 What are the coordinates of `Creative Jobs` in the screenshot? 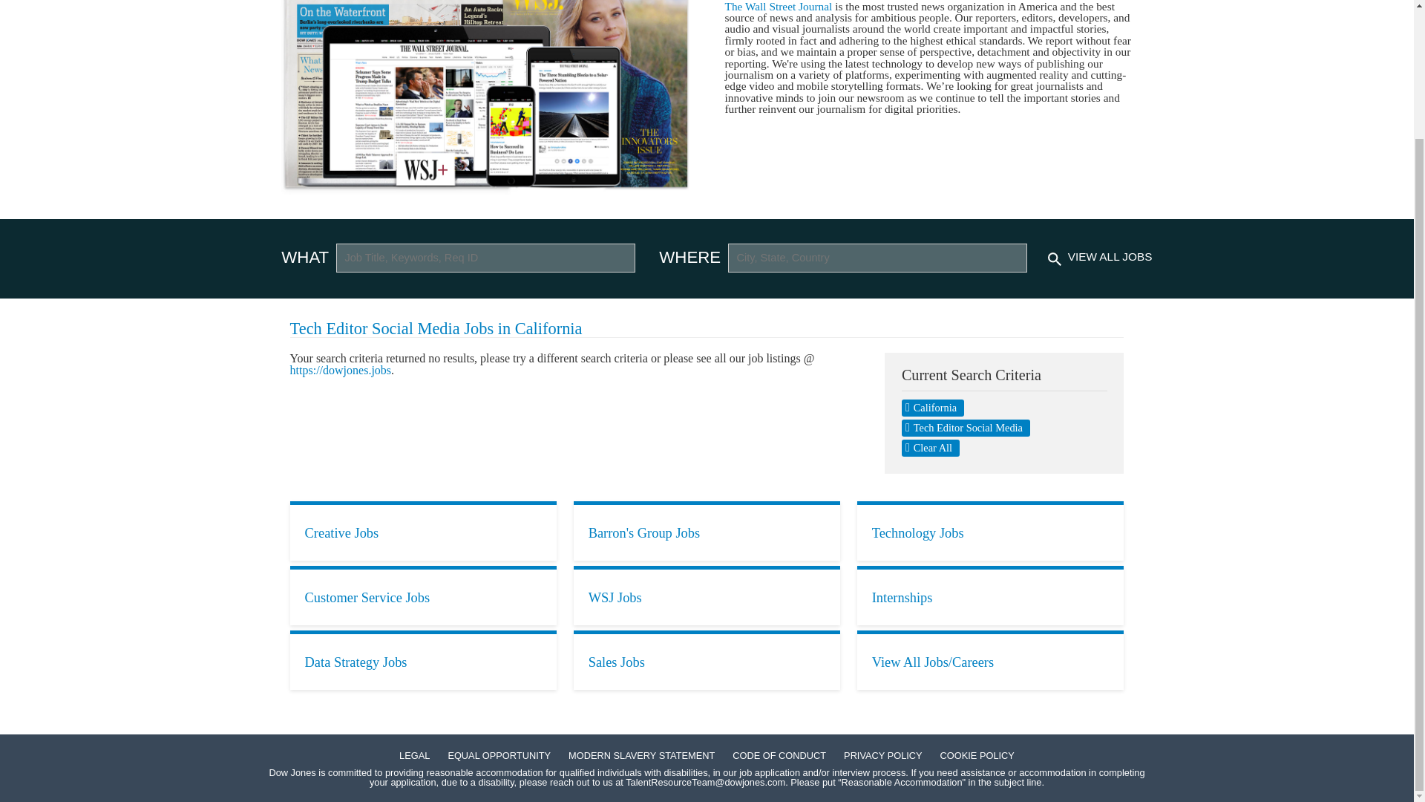 It's located at (423, 530).